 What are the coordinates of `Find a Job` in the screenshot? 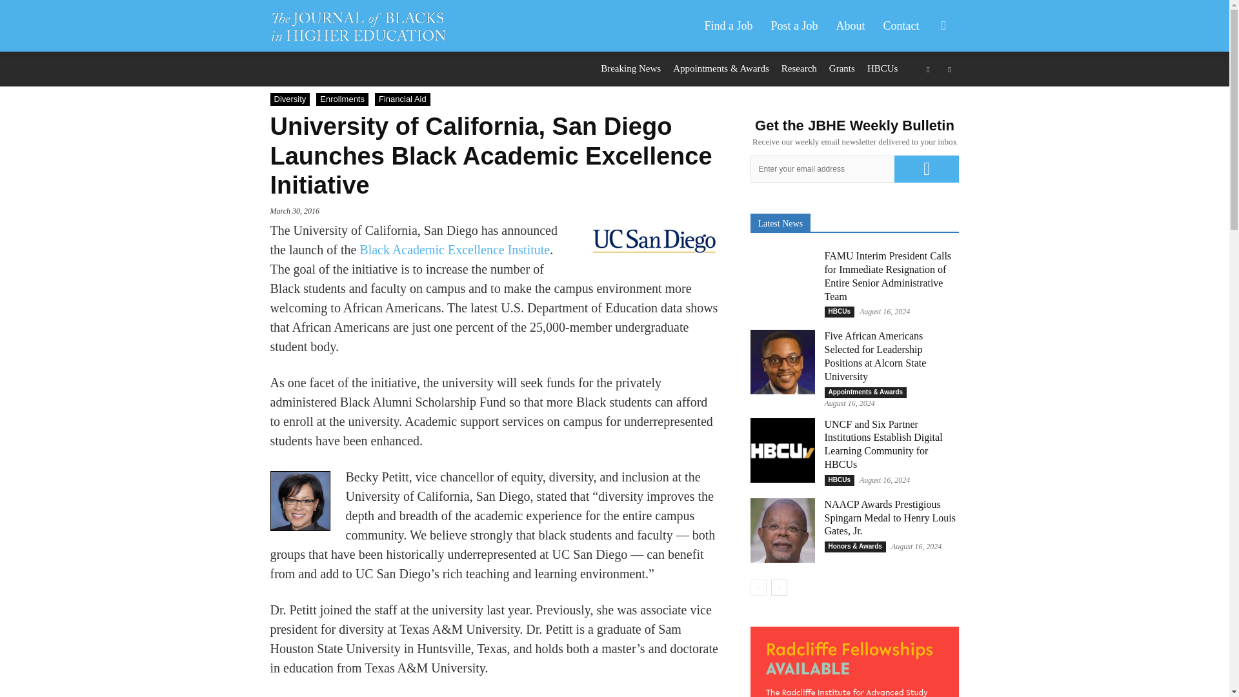 It's located at (728, 26).